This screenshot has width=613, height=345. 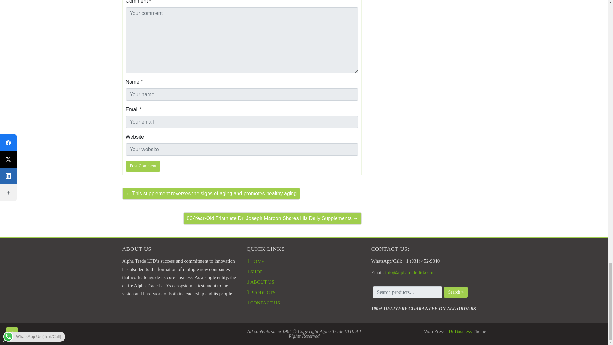 What do you see at coordinates (143, 166) in the screenshot?
I see `Post Comment` at bounding box center [143, 166].